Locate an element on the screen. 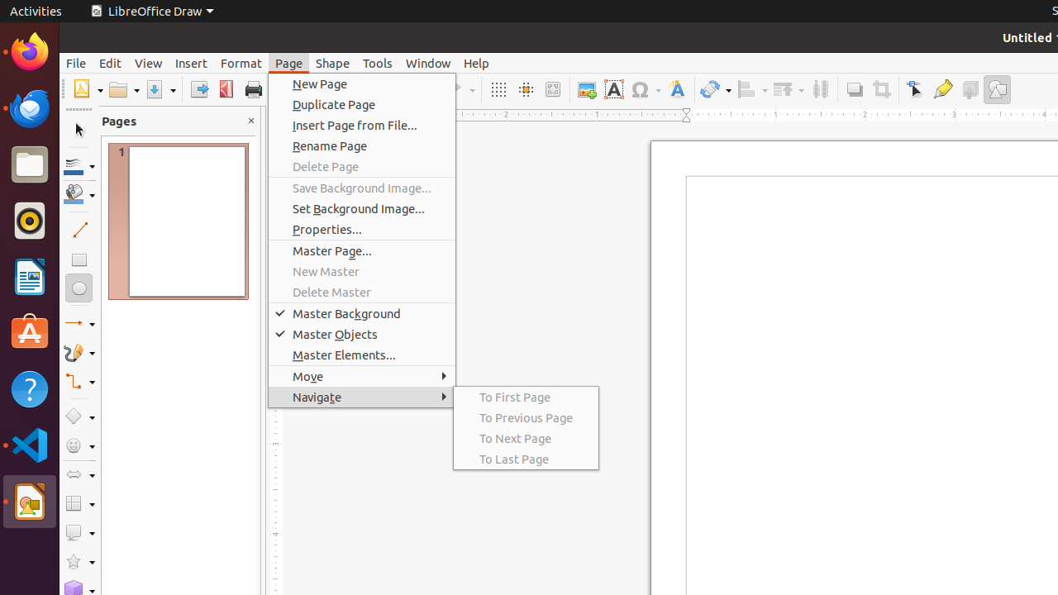 The image size is (1058, 595). Select is located at coordinates (79, 131).